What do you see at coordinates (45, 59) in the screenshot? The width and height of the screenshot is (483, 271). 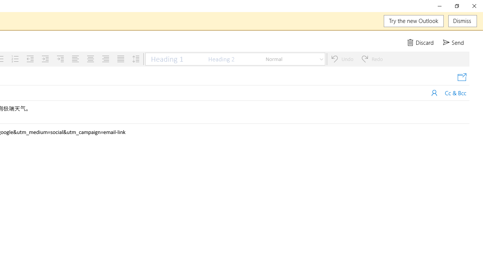 I see `Increase Indent` at bounding box center [45, 59].